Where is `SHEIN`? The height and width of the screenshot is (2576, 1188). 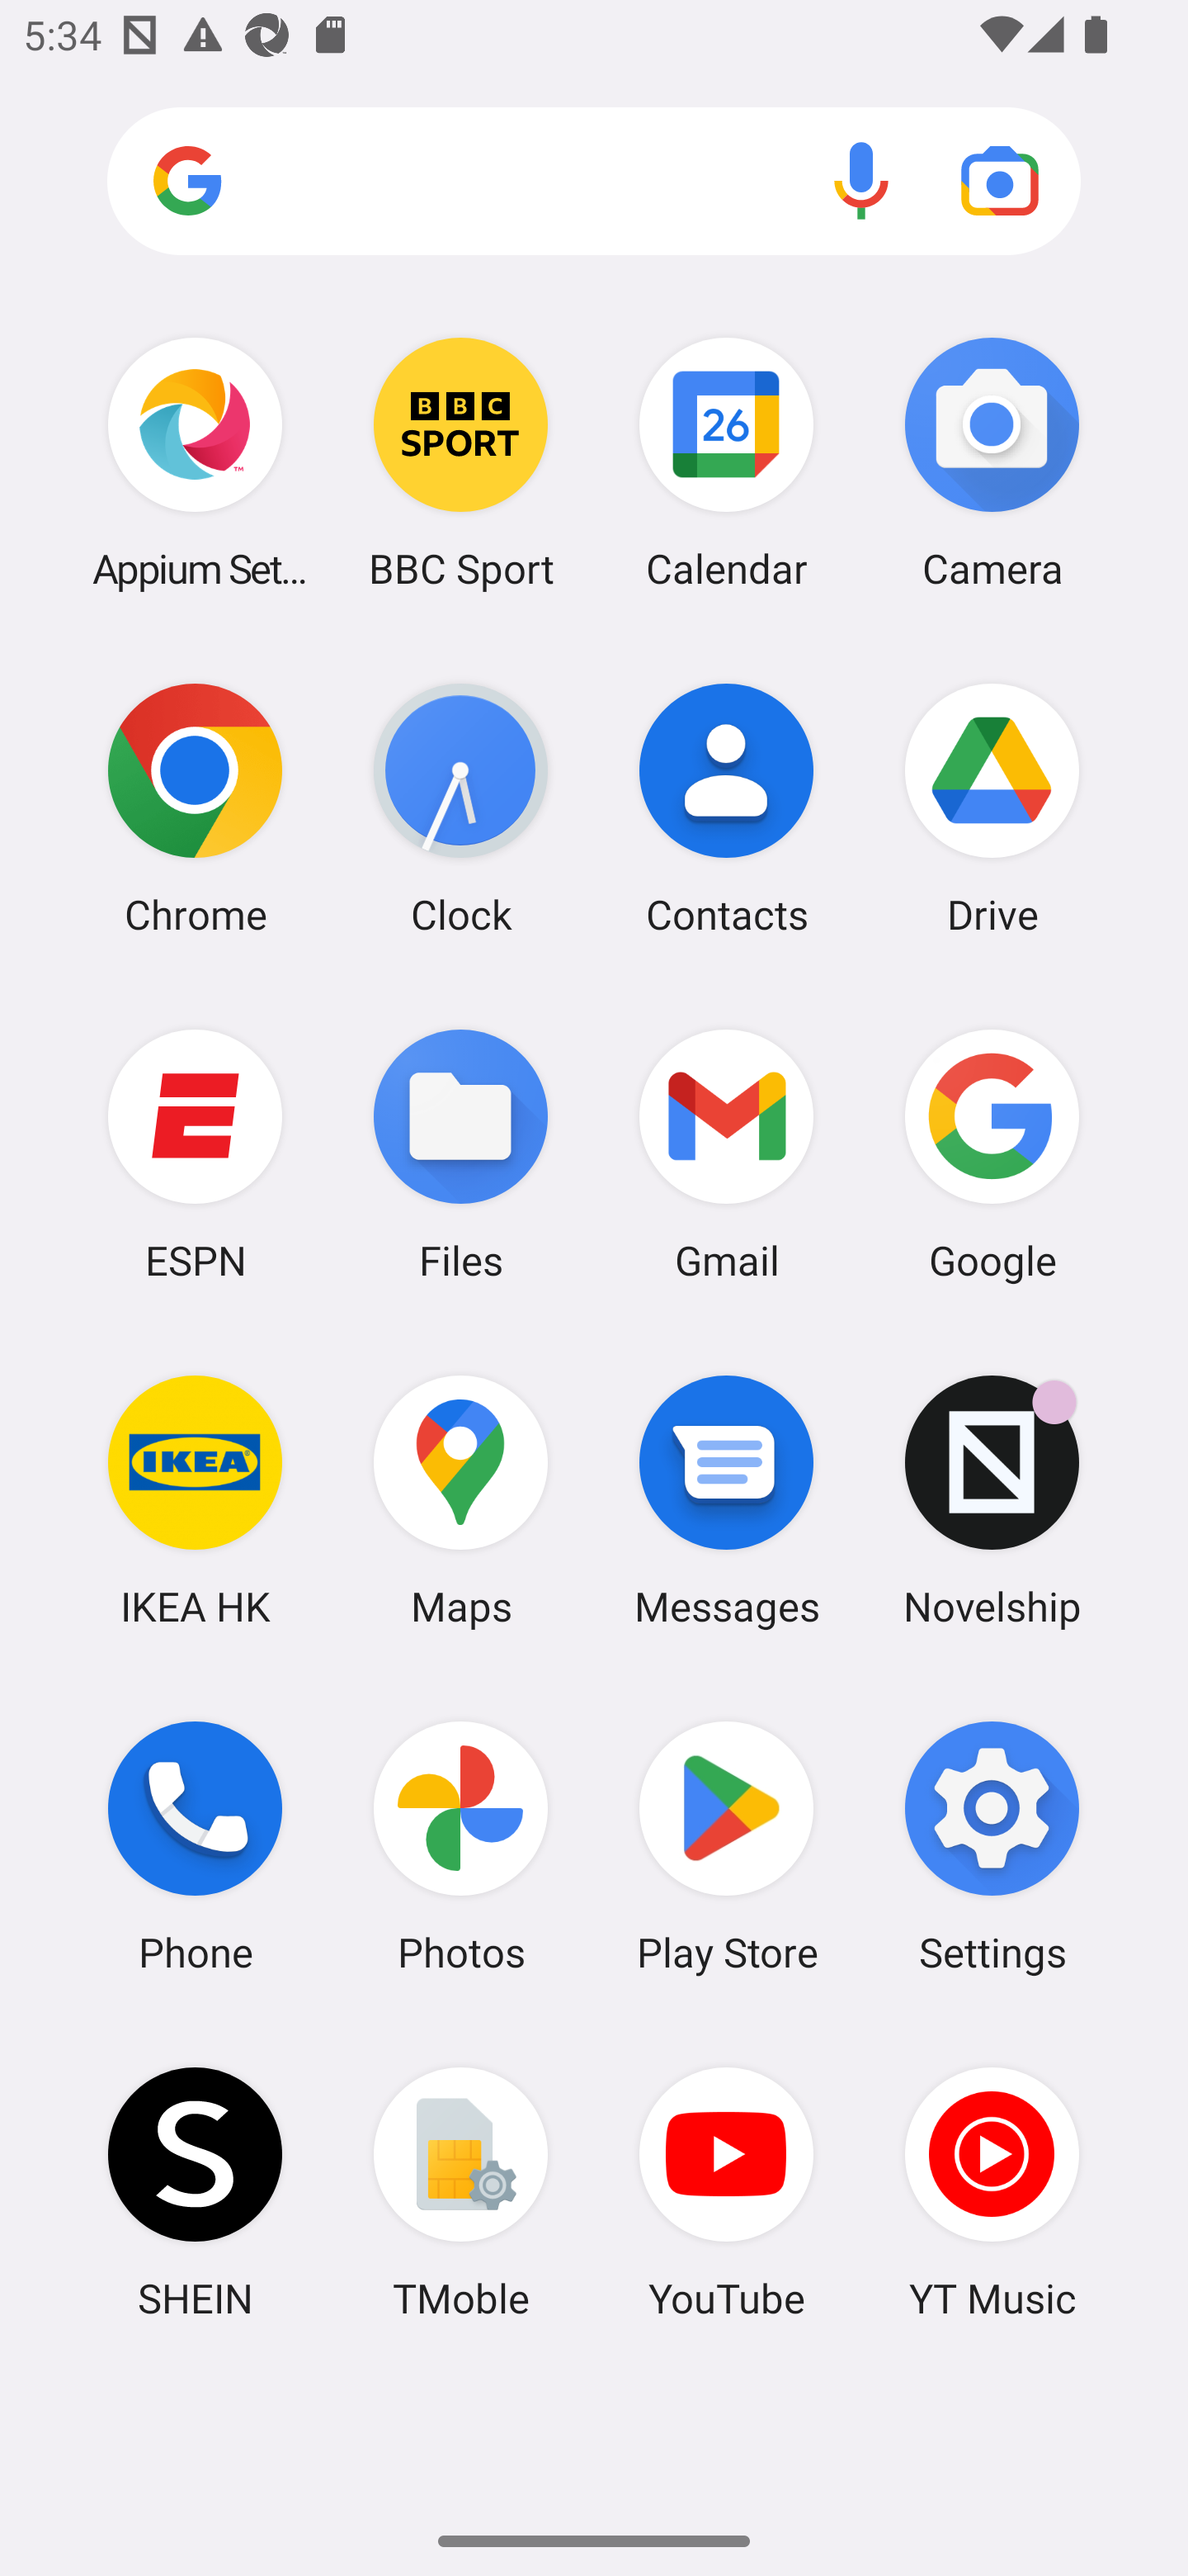 SHEIN is located at coordinates (195, 2192).